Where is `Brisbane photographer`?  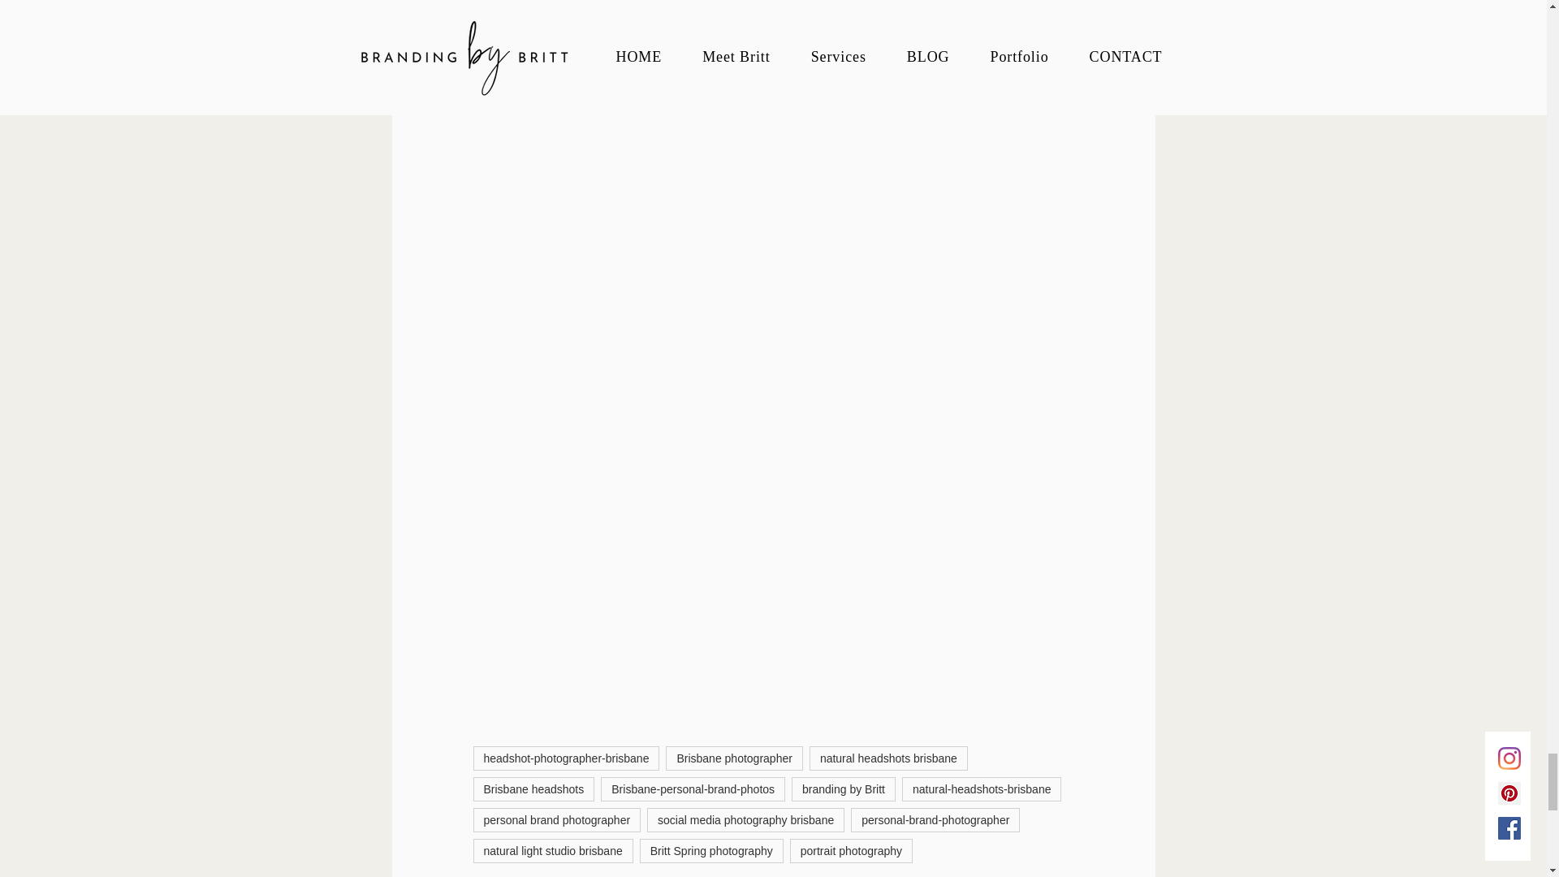
Brisbane photographer is located at coordinates (734, 758).